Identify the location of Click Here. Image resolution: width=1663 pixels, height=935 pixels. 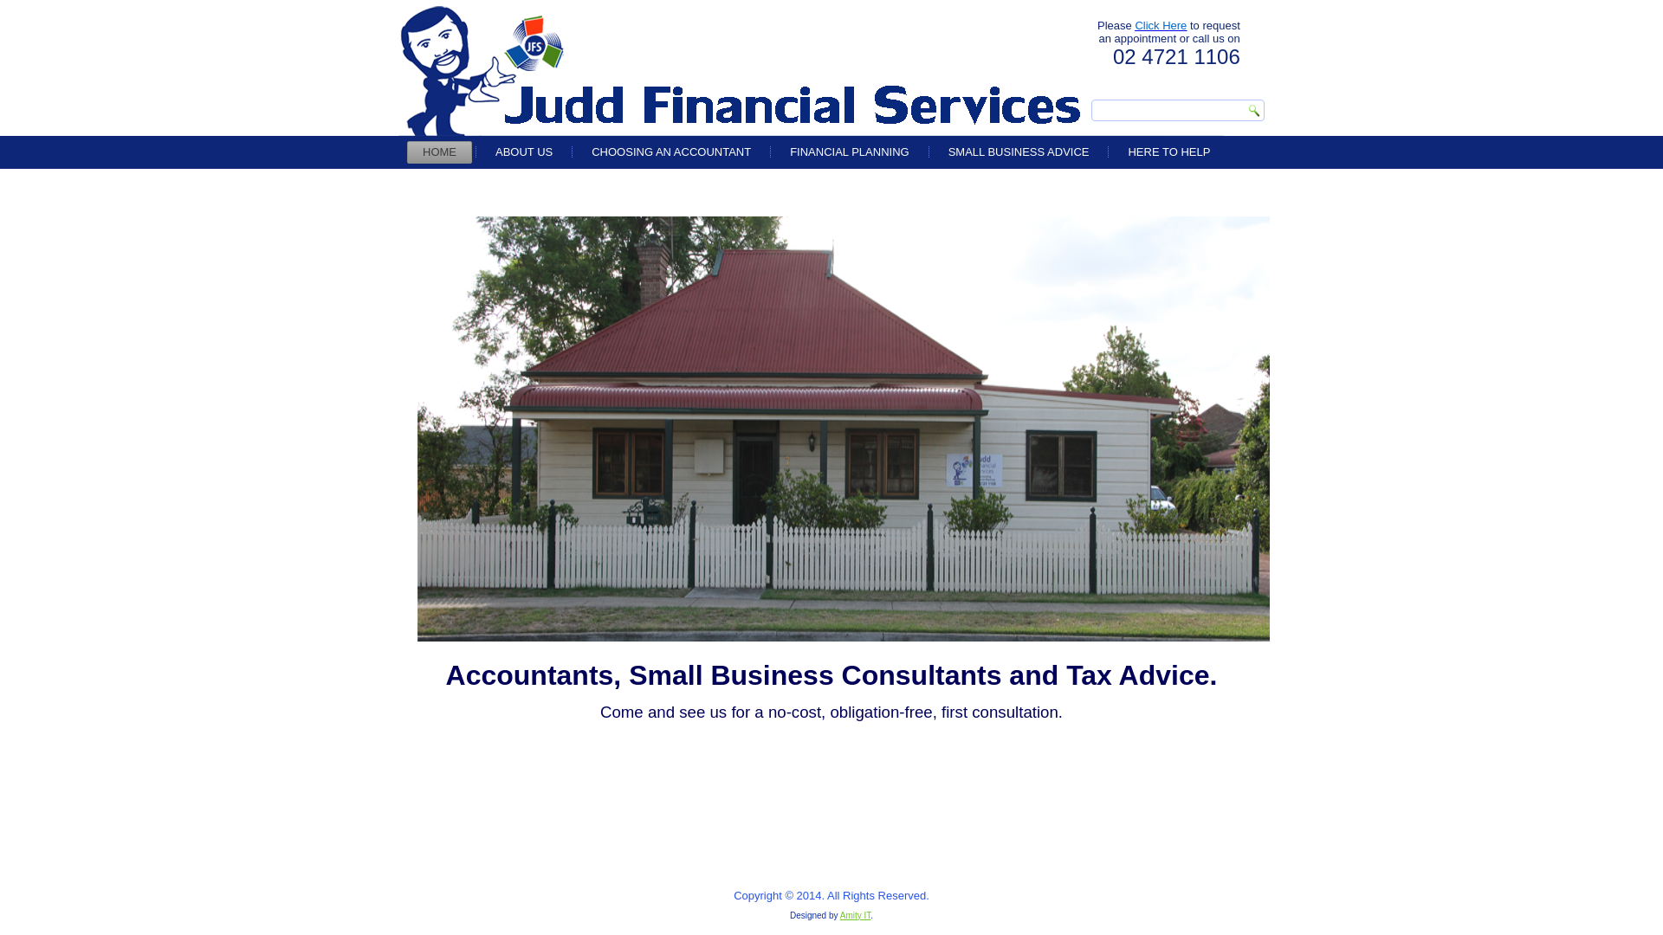
(1161, 26).